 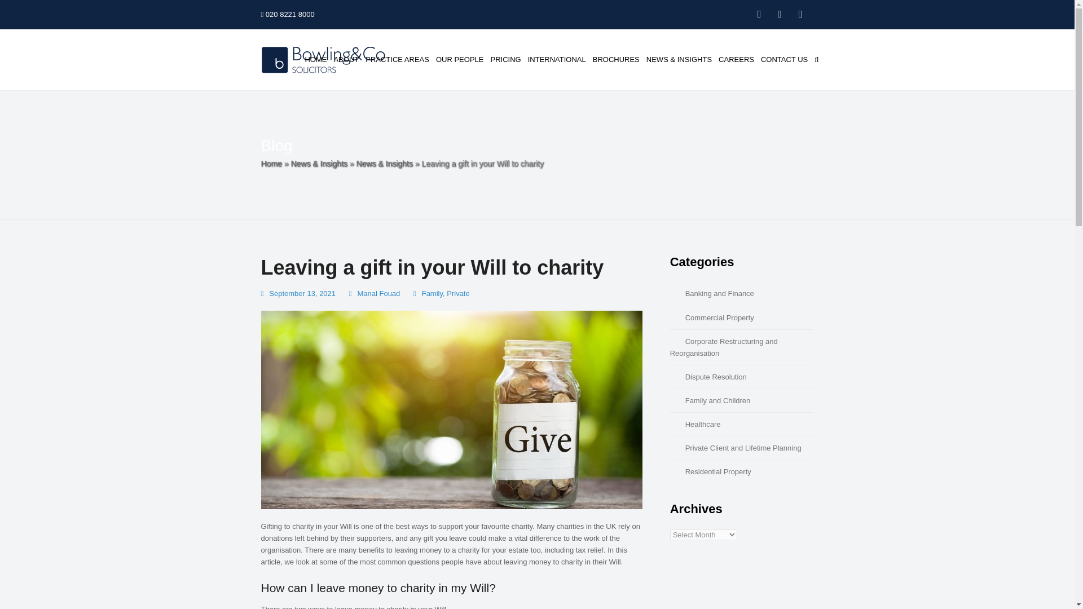 I want to click on PRACTICE AREAS, so click(x=397, y=60).